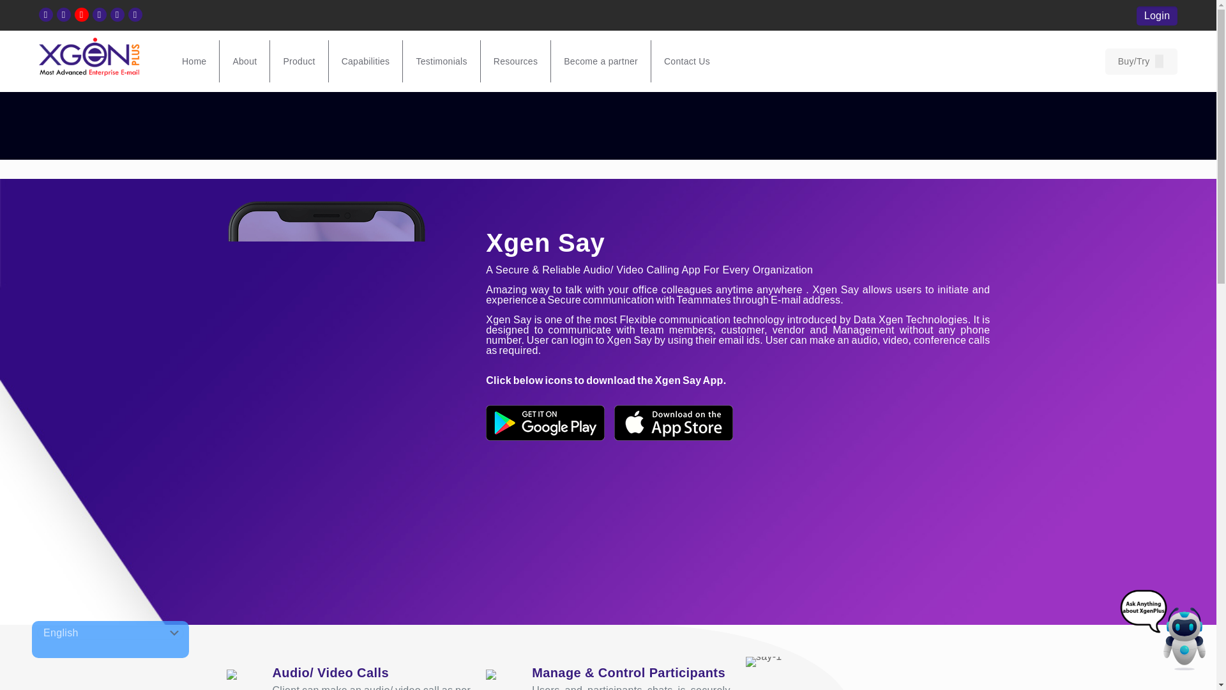 Image resolution: width=1226 pixels, height=690 pixels. Describe the element at coordinates (687, 61) in the screenshot. I see `Contact Us` at that location.